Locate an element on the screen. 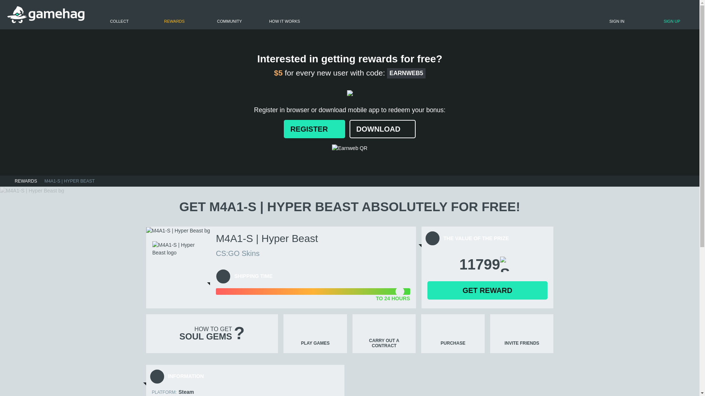 The height and width of the screenshot is (396, 705). About us is located at coordinates (285, 15).